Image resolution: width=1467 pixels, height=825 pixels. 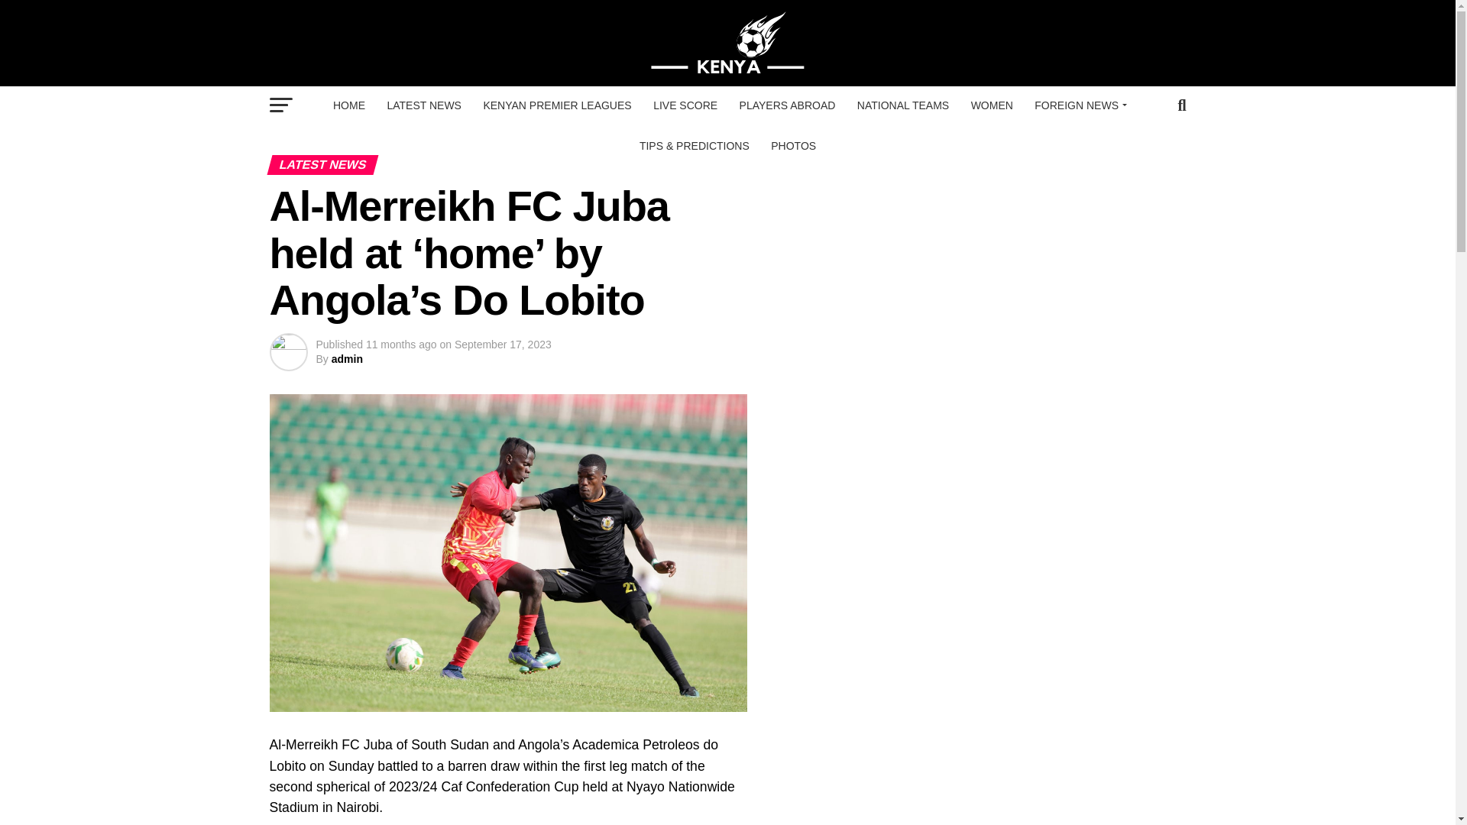 I want to click on PLAYERS ABROAD, so click(x=787, y=105).